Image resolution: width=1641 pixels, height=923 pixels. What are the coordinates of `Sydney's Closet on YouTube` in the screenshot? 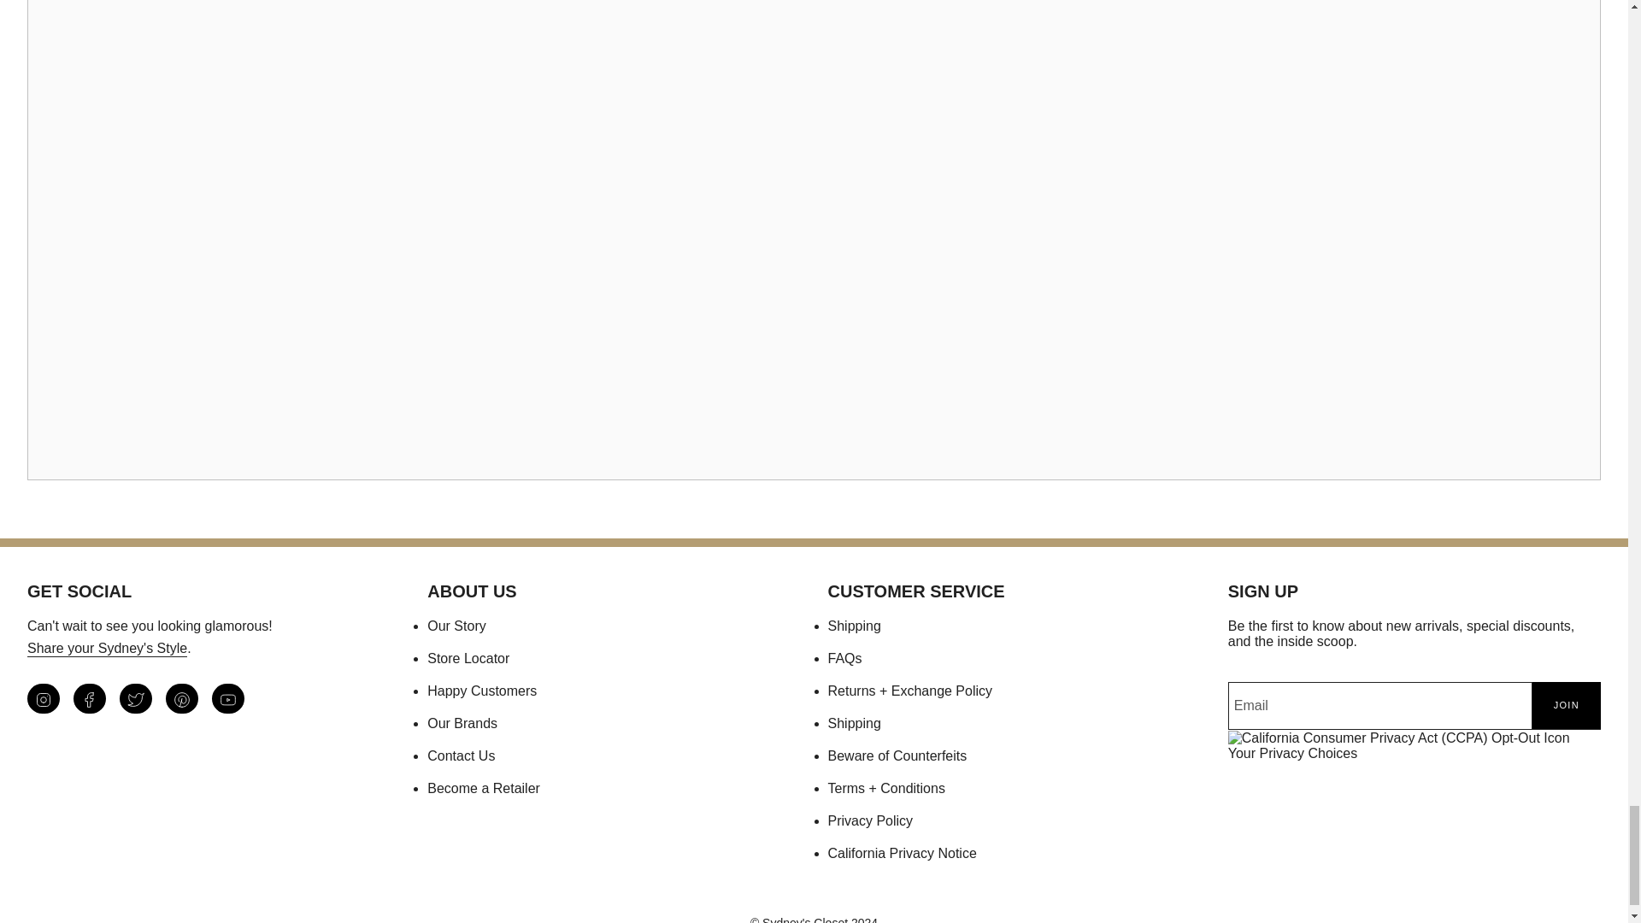 It's located at (227, 698).